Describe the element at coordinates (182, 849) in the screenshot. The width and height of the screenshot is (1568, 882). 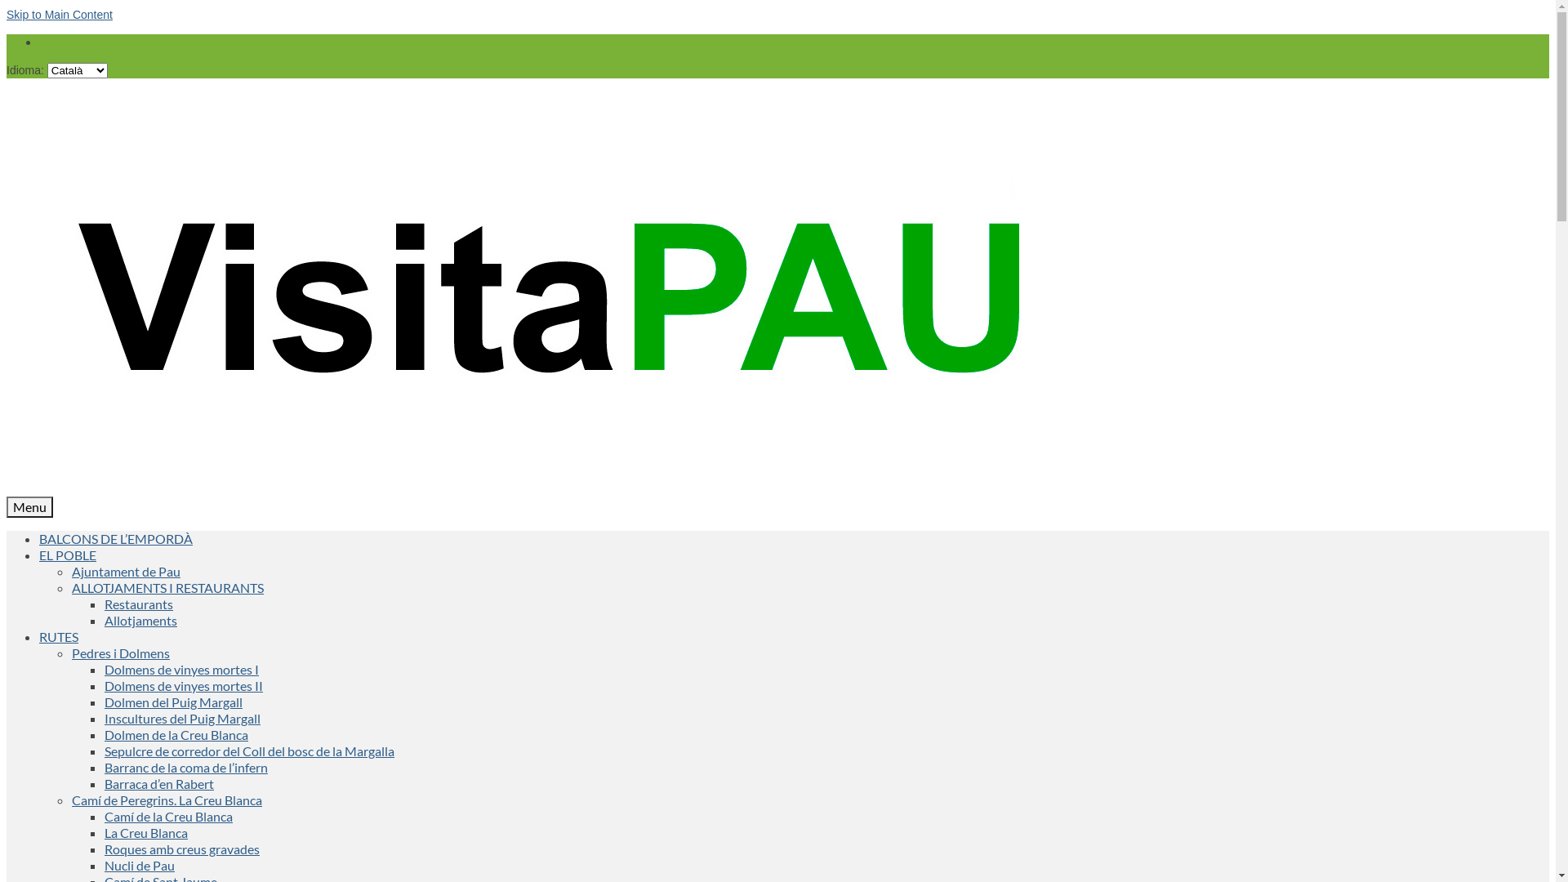
I see `Roques amb creus gravades` at that location.